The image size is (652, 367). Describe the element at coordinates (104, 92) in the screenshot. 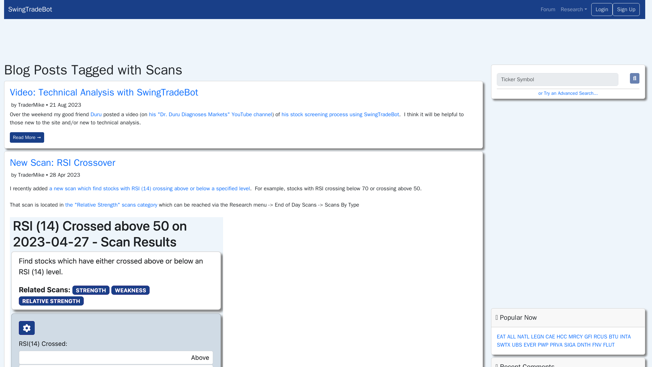

I see `Video: Technical Analysis with SwingTradeBot` at that location.